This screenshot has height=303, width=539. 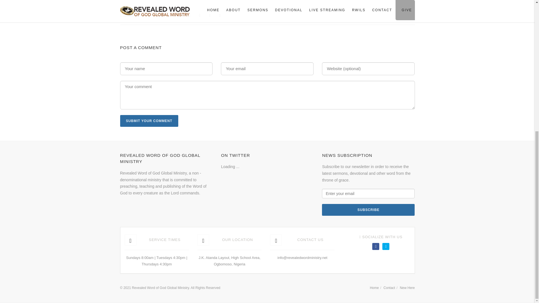 What do you see at coordinates (305, 125) in the screenshot?
I see `Next` at bounding box center [305, 125].